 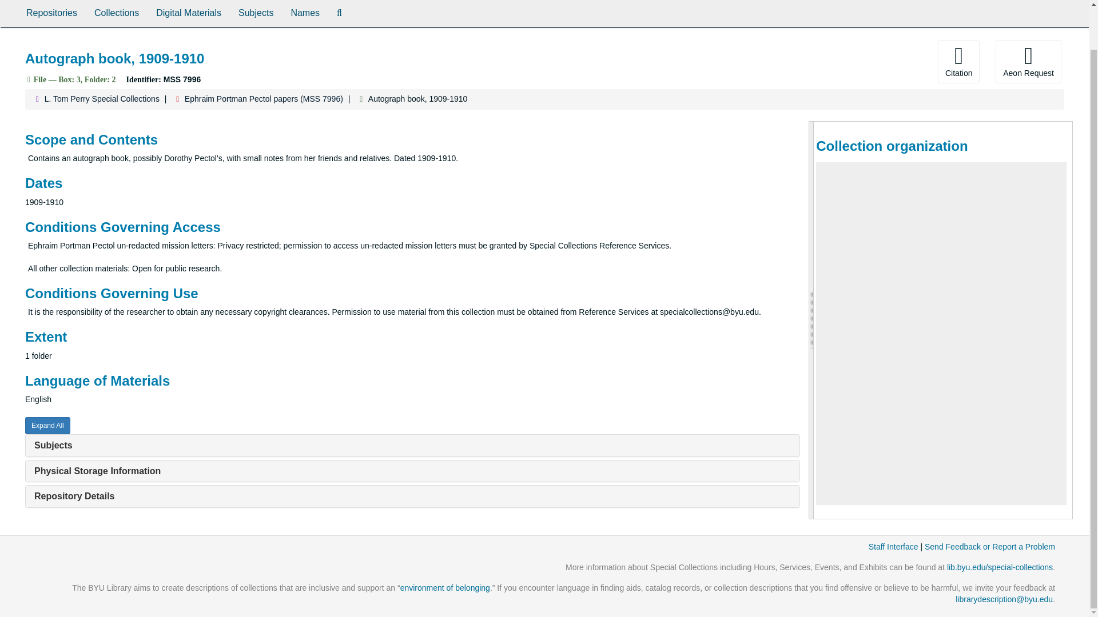 What do you see at coordinates (188, 14) in the screenshot?
I see `Digital Materials` at bounding box center [188, 14].